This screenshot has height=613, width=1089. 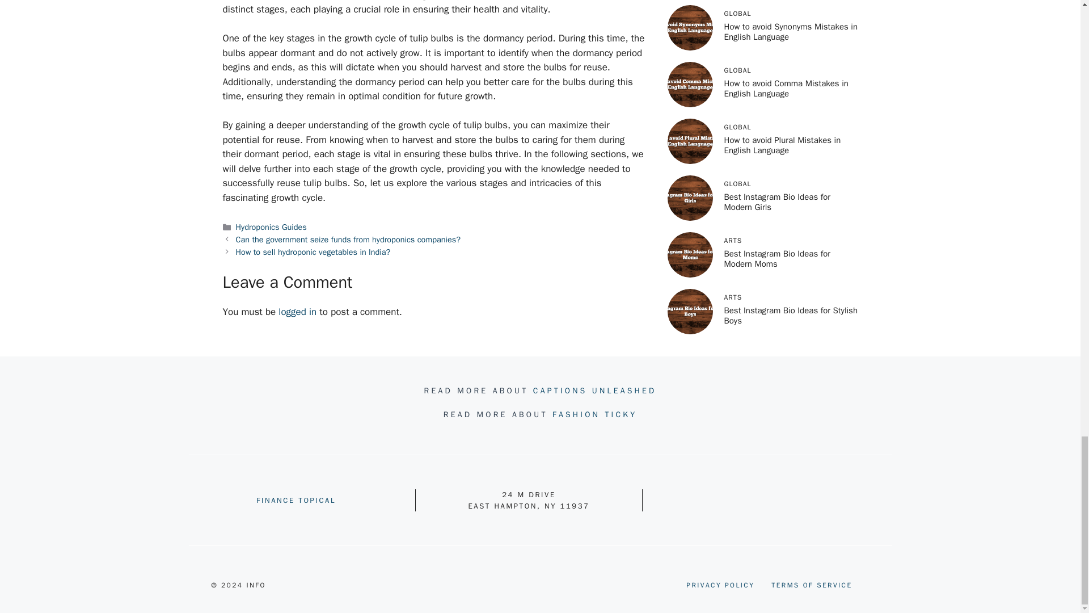 I want to click on How to sell hydroponic vegetables in India?, so click(x=313, y=252).